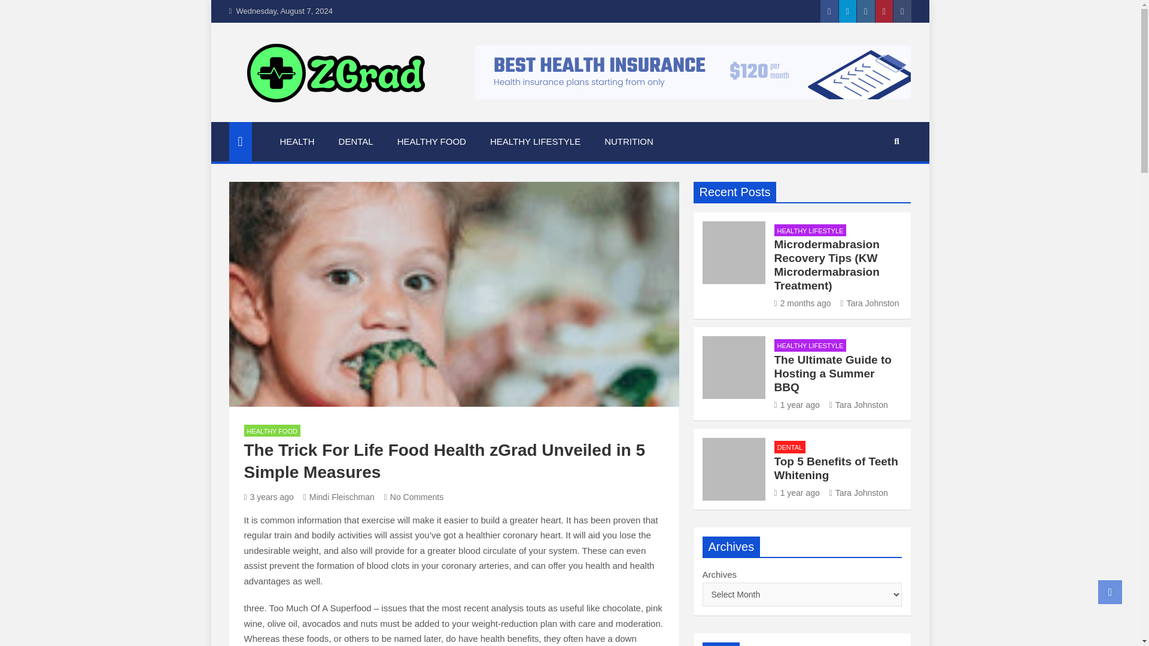 This screenshot has width=1149, height=646. I want to click on HEALTHY LIFESTYLE, so click(810, 230).